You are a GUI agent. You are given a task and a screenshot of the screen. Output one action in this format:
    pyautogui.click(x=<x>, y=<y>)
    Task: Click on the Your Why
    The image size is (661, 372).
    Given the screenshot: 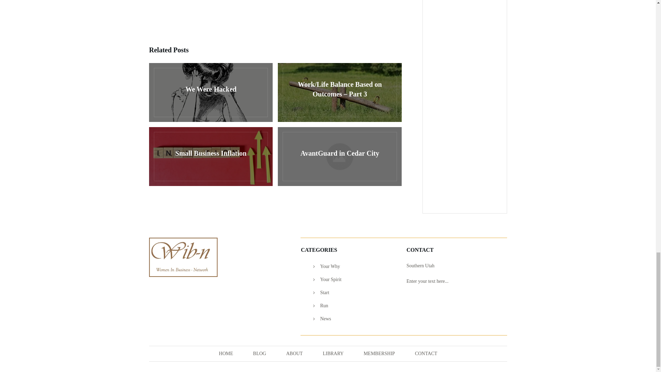 What is the action you would take?
    pyautogui.click(x=330, y=267)
    